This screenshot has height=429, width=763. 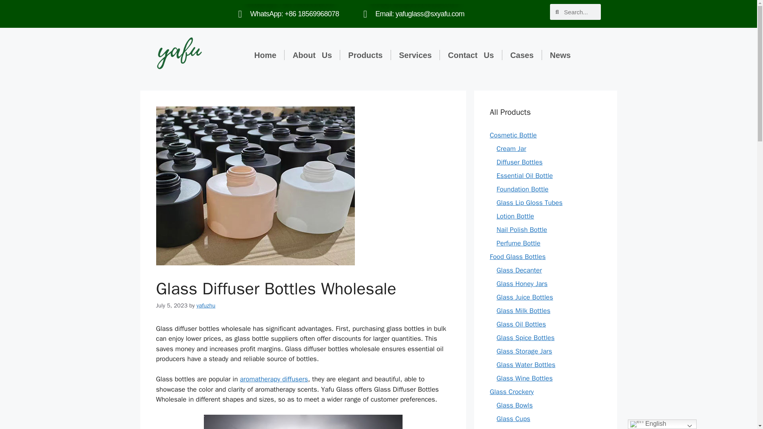 What do you see at coordinates (265, 55) in the screenshot?
I see `Home` at bounding box center [265, 55].